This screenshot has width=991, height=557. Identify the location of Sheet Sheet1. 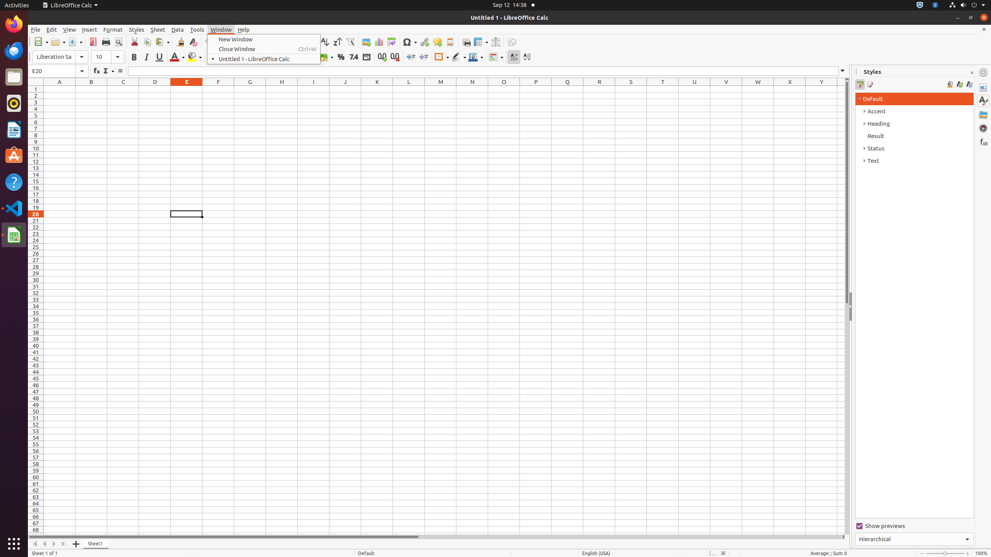
(444, 310).